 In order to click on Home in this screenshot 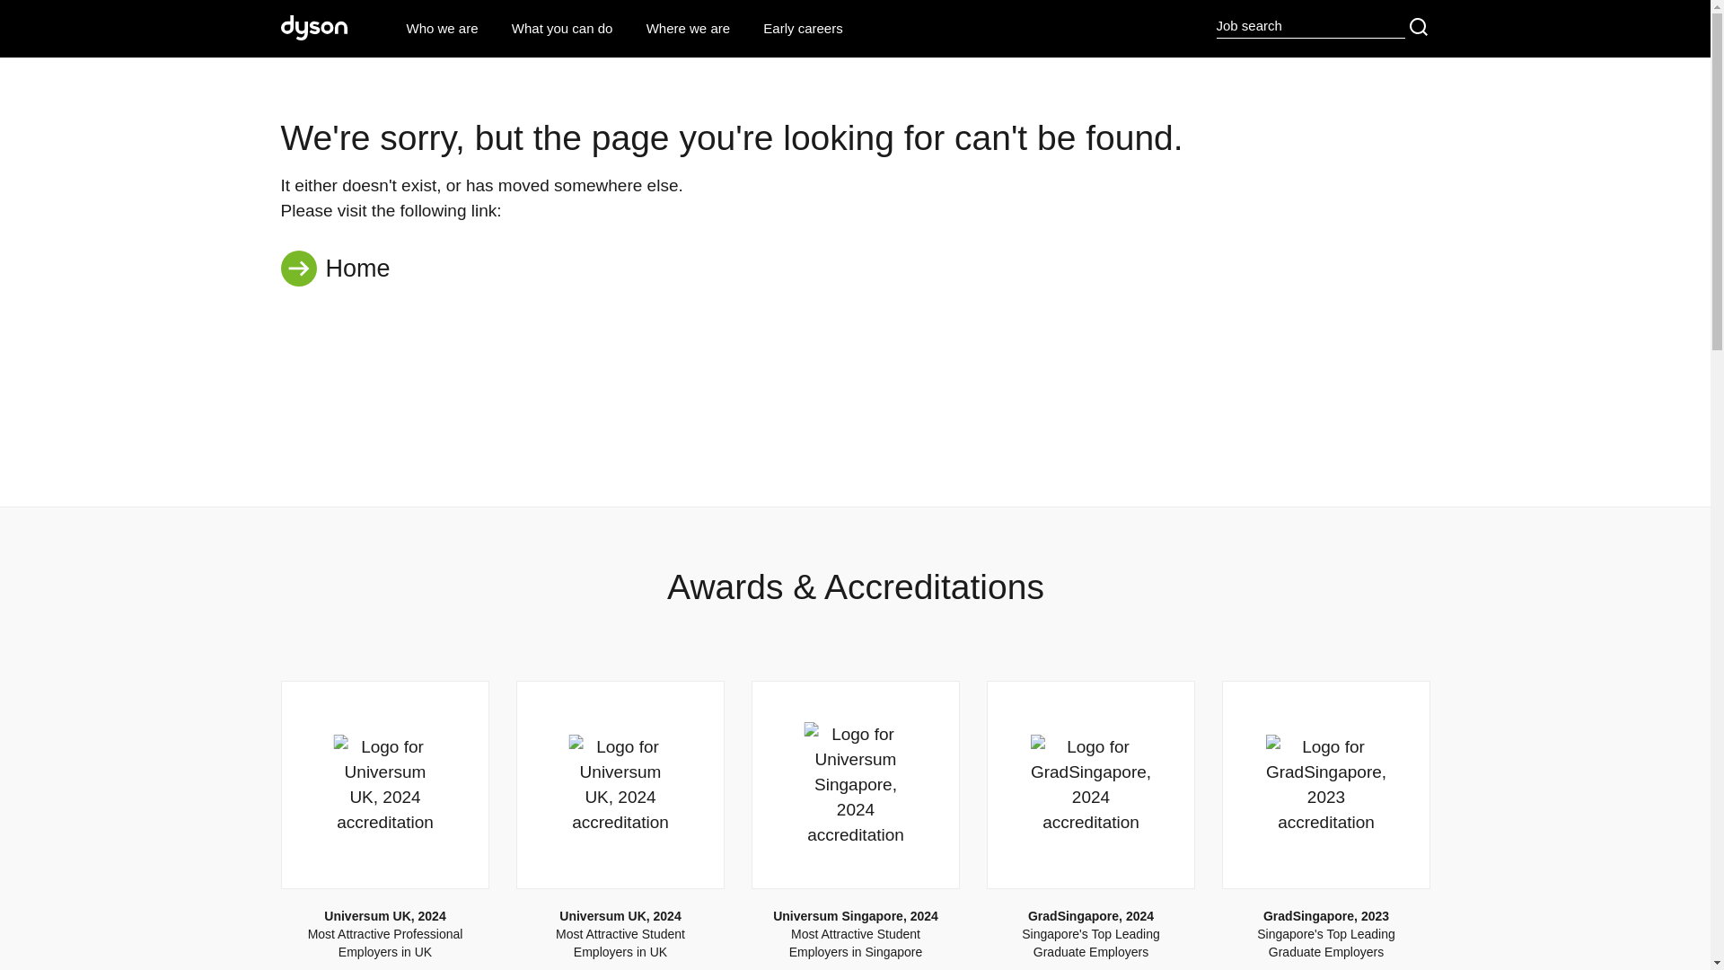, I will do `click(854, 260)`.